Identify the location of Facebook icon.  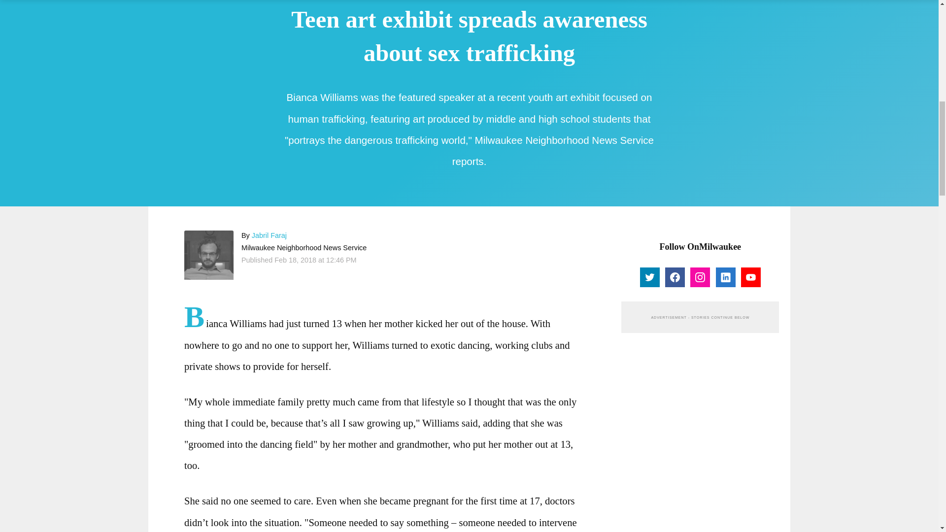
(675, 277).